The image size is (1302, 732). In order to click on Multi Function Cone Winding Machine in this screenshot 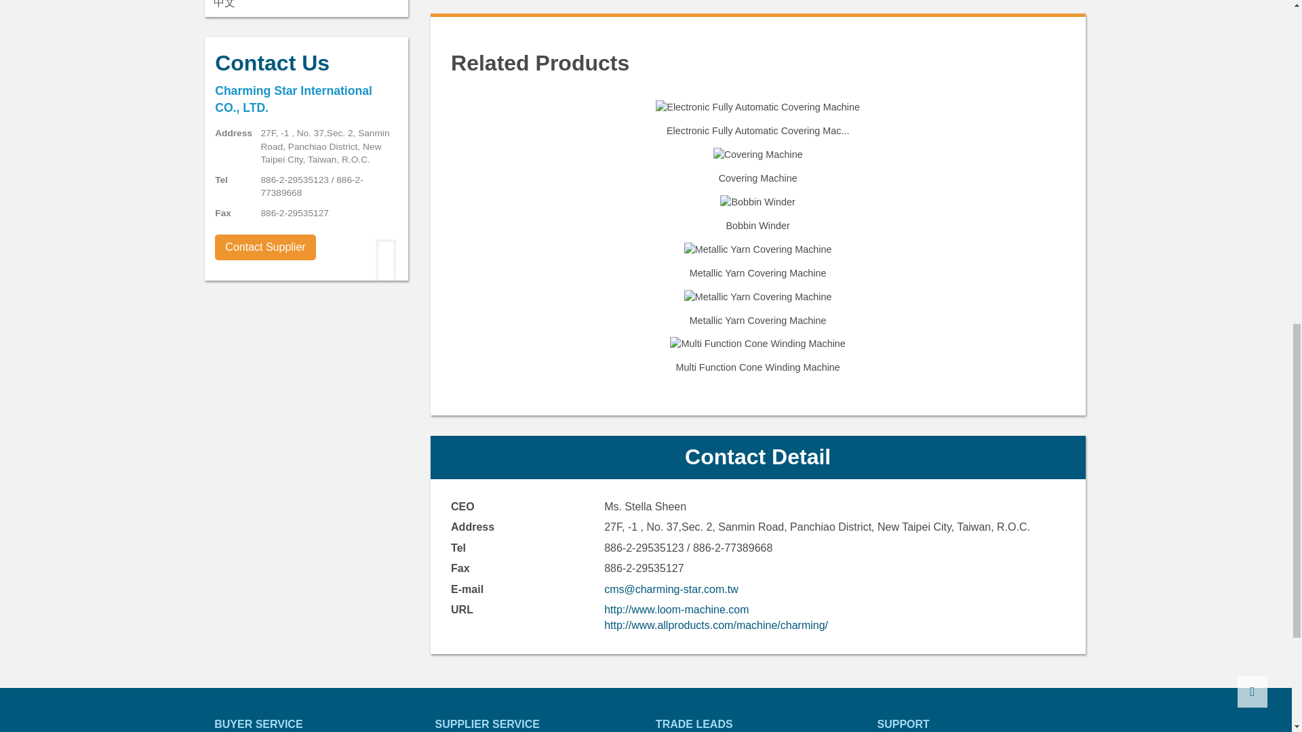, I will do `click(757, 344)`.